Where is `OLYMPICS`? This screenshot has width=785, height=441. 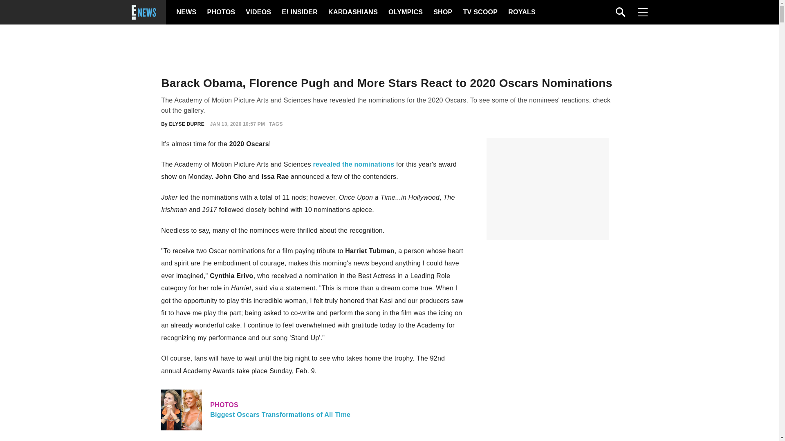 OLYMPICS is located at coordinates (186, 124).